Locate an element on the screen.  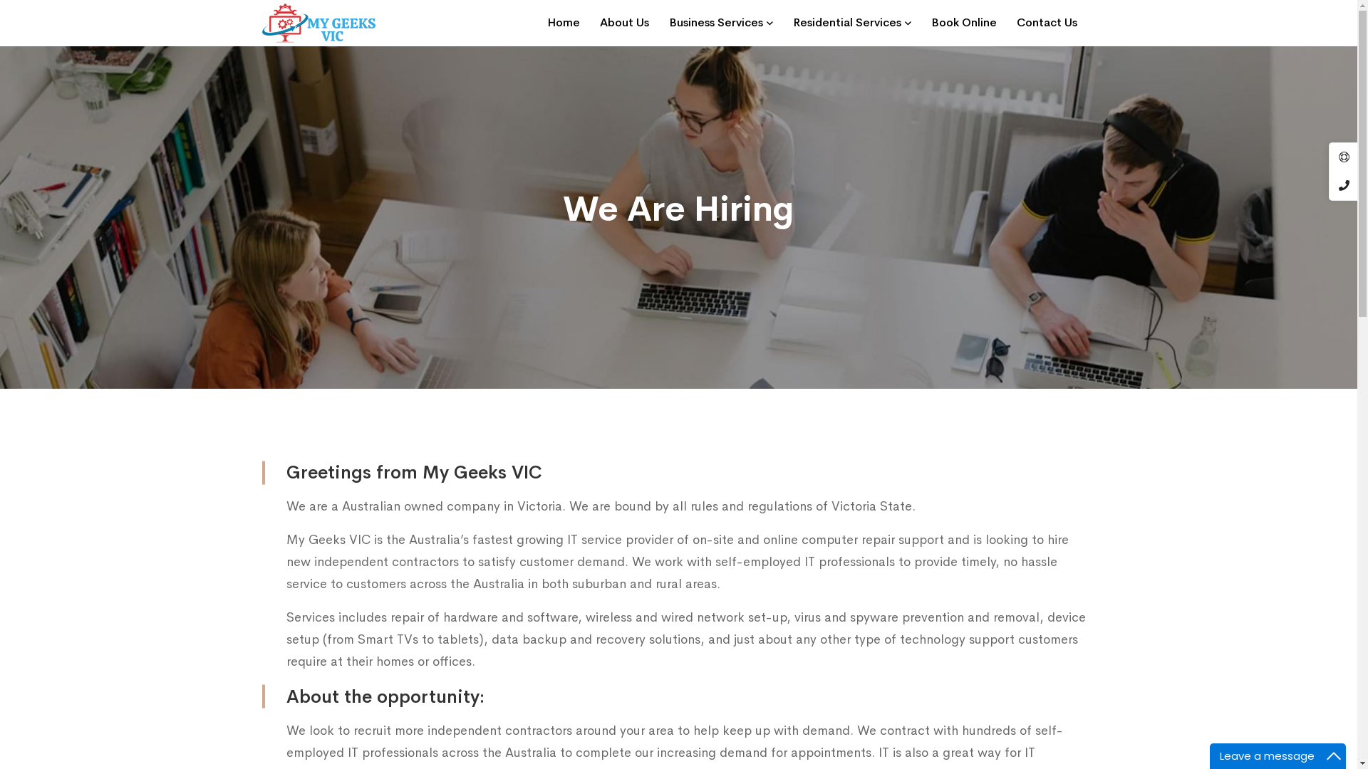
About Us is located at coordinates (624, 23).